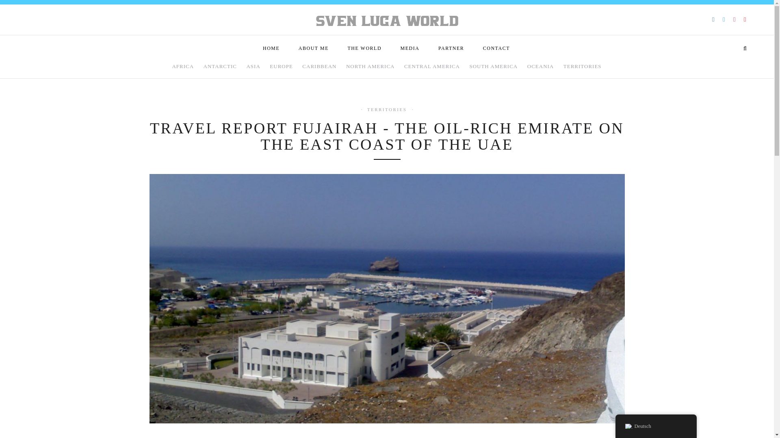  I want to click on ASIA, so click(253, 70).